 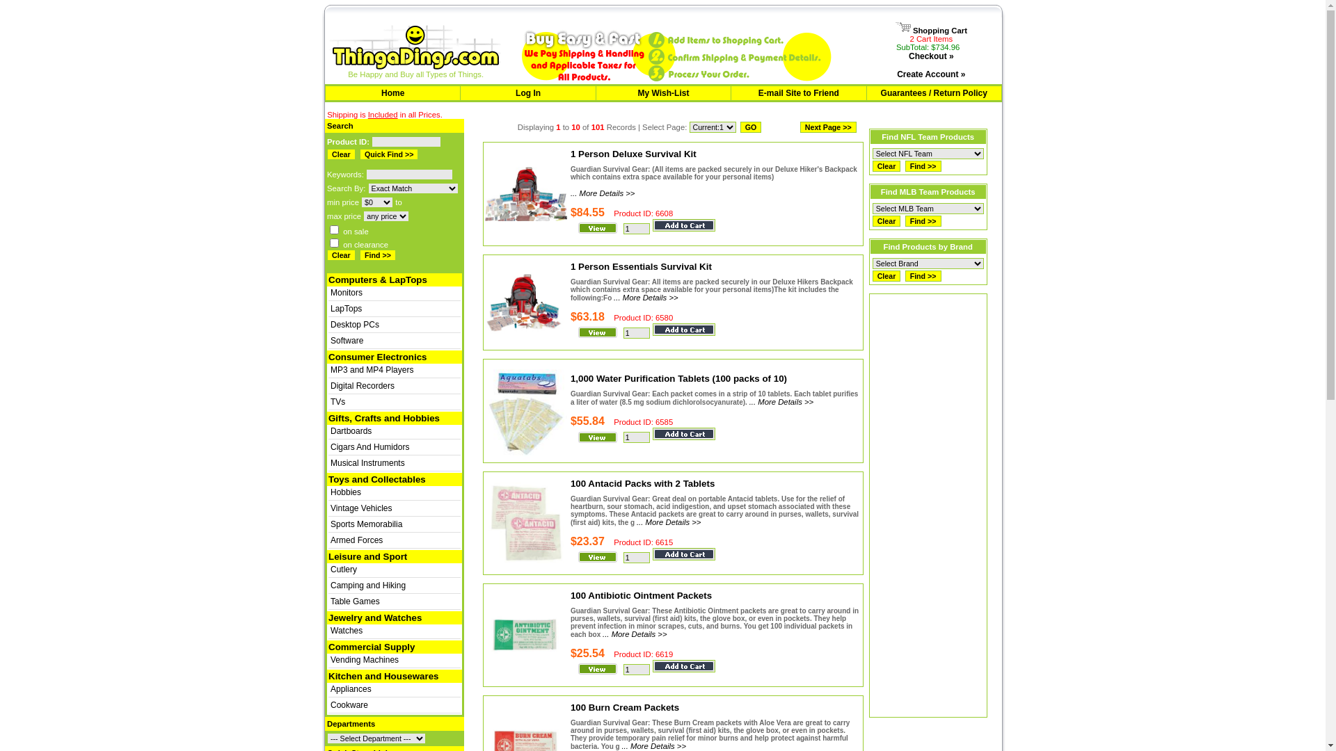 I want to click on 1,000 Water Purification Tablets (100 packs of 10), so click(x=679, y=378).